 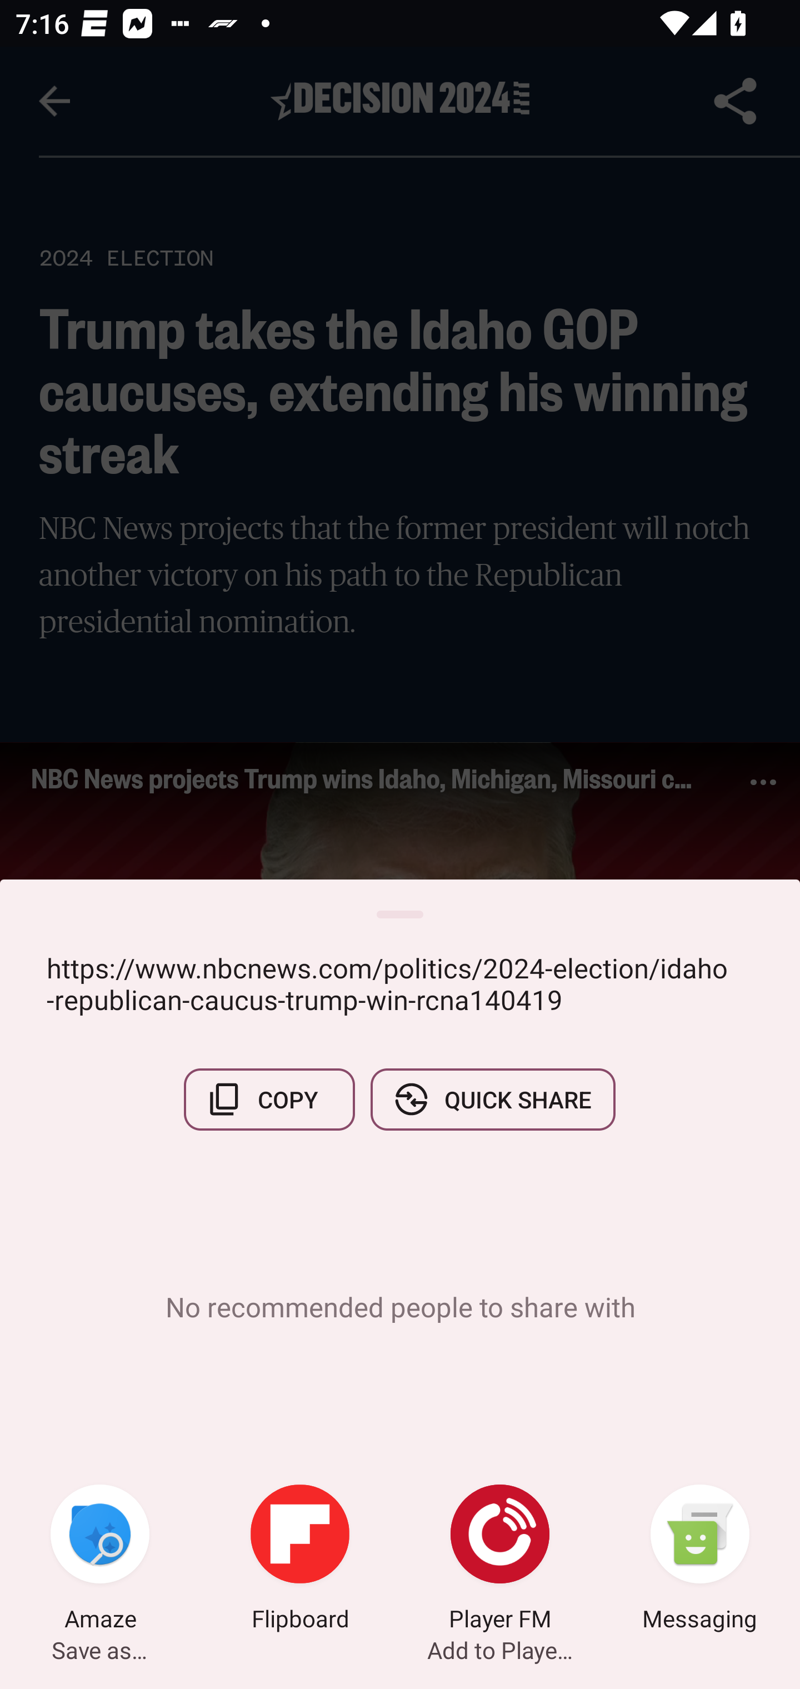 What do you see at coordinates (300, 1560) in the screenshot?
I see `Flipboard` at bounding box center [300, 1560].